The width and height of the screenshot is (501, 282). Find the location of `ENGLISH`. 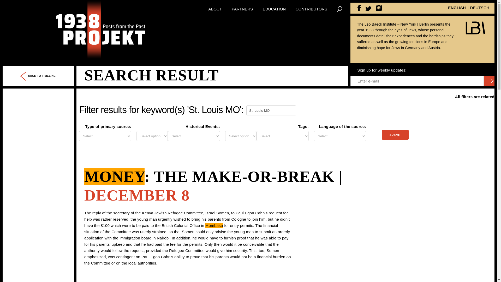

ENGLISH is located at coordinates (457, 7).